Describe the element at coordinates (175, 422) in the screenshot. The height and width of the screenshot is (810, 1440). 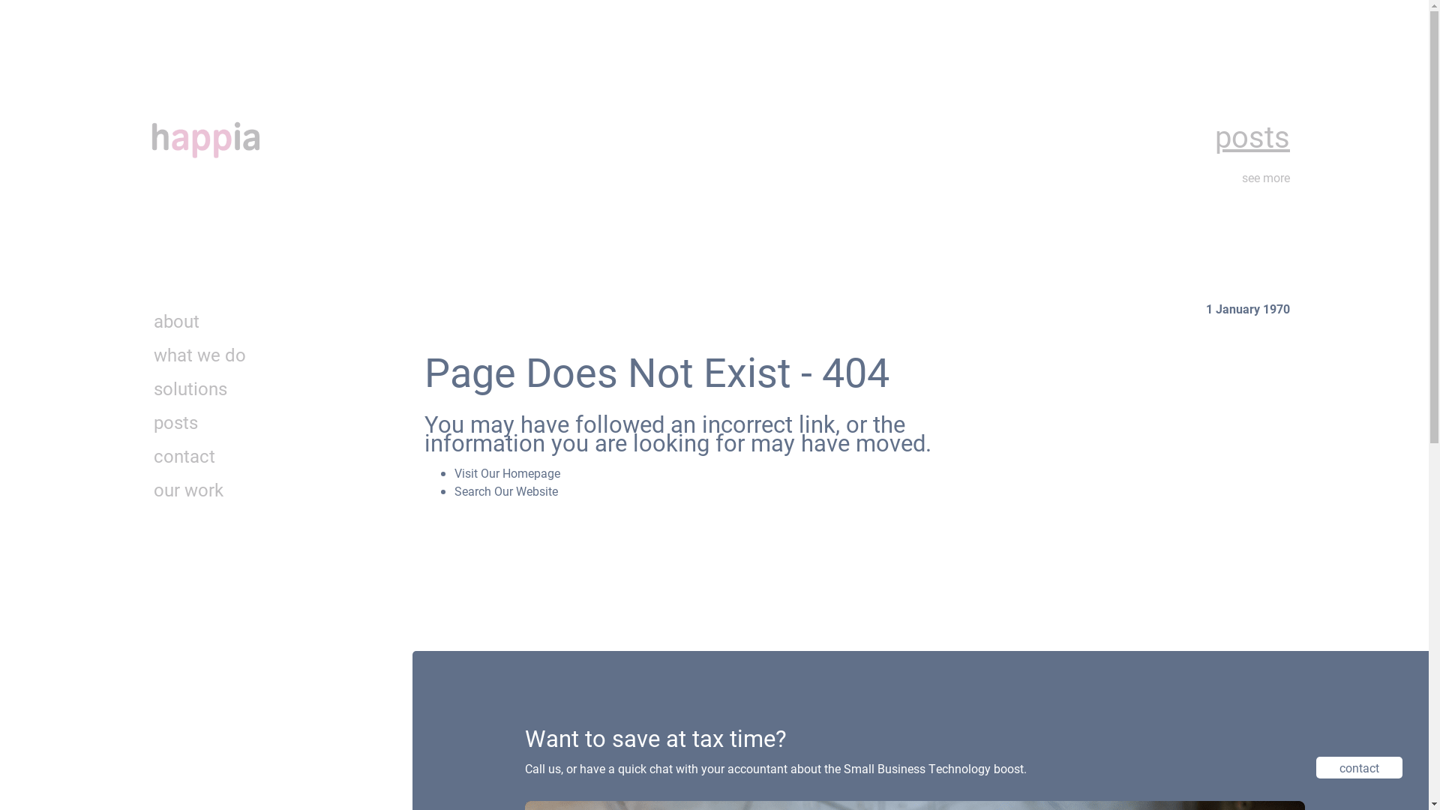
I see `posts` at that location.